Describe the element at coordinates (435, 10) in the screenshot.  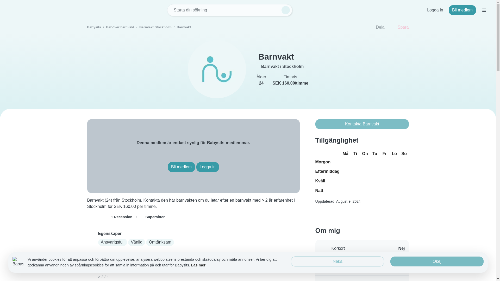
I see `Logga in` at that location.